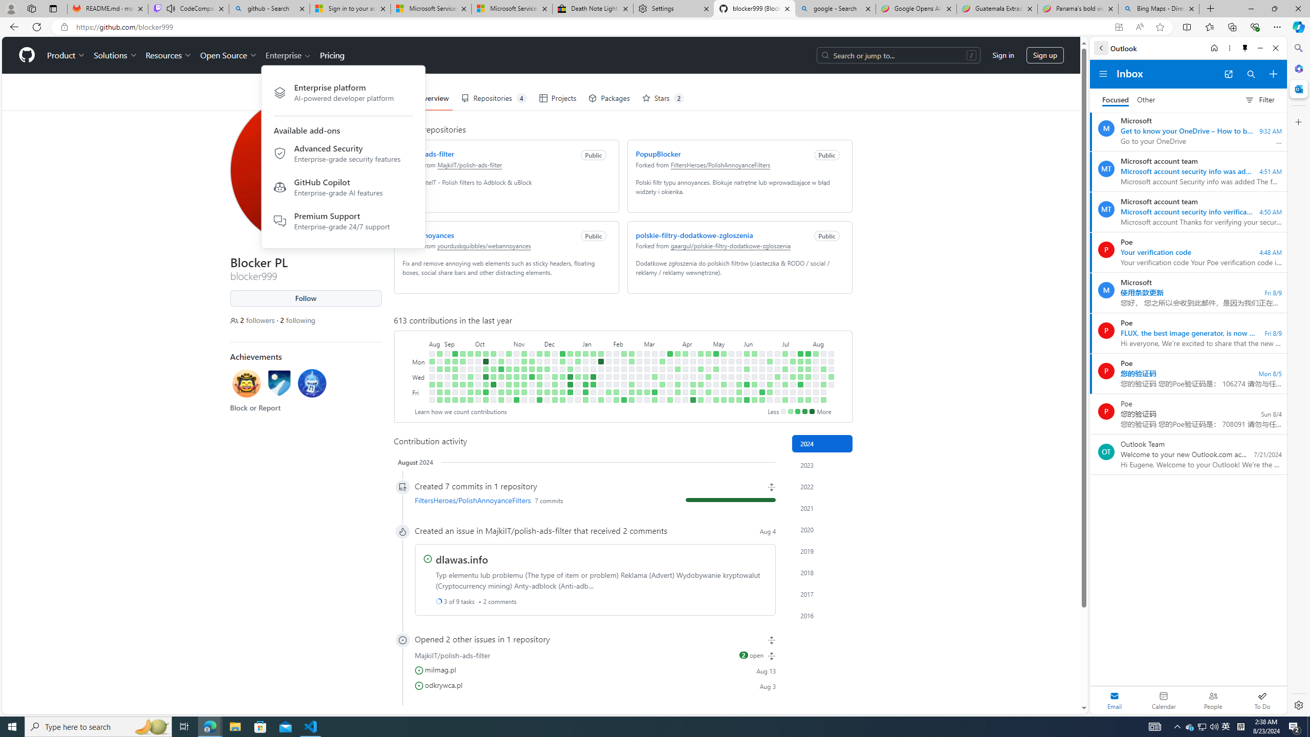 The image size is (1310, 737). I want to click on 2020, so click(822, 530).